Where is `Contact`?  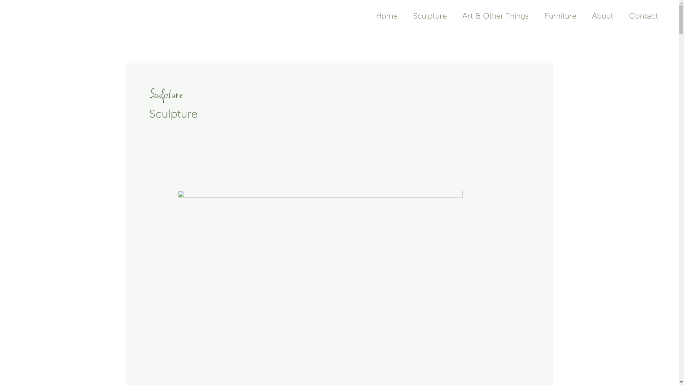 Contact is located at coordinates (644, 16).